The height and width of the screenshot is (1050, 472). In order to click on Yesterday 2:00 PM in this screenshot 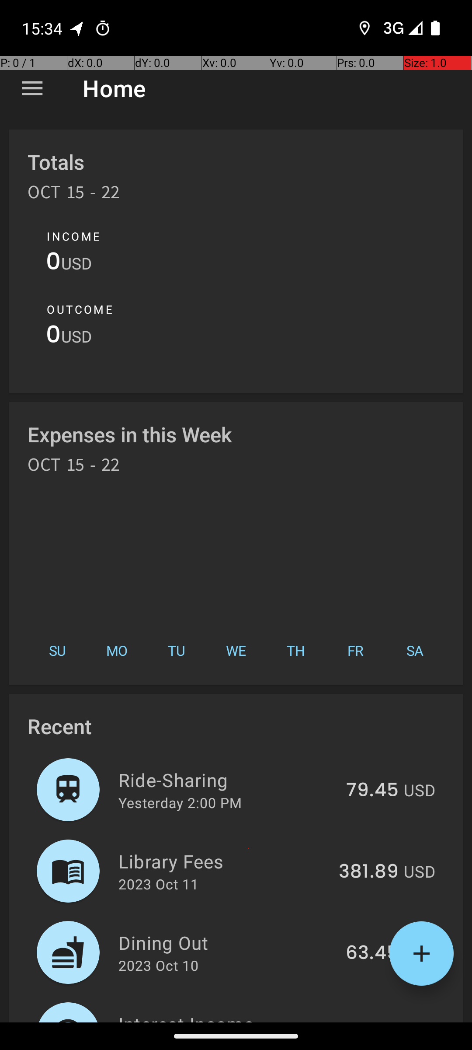, I will do `click(180, 802)`.